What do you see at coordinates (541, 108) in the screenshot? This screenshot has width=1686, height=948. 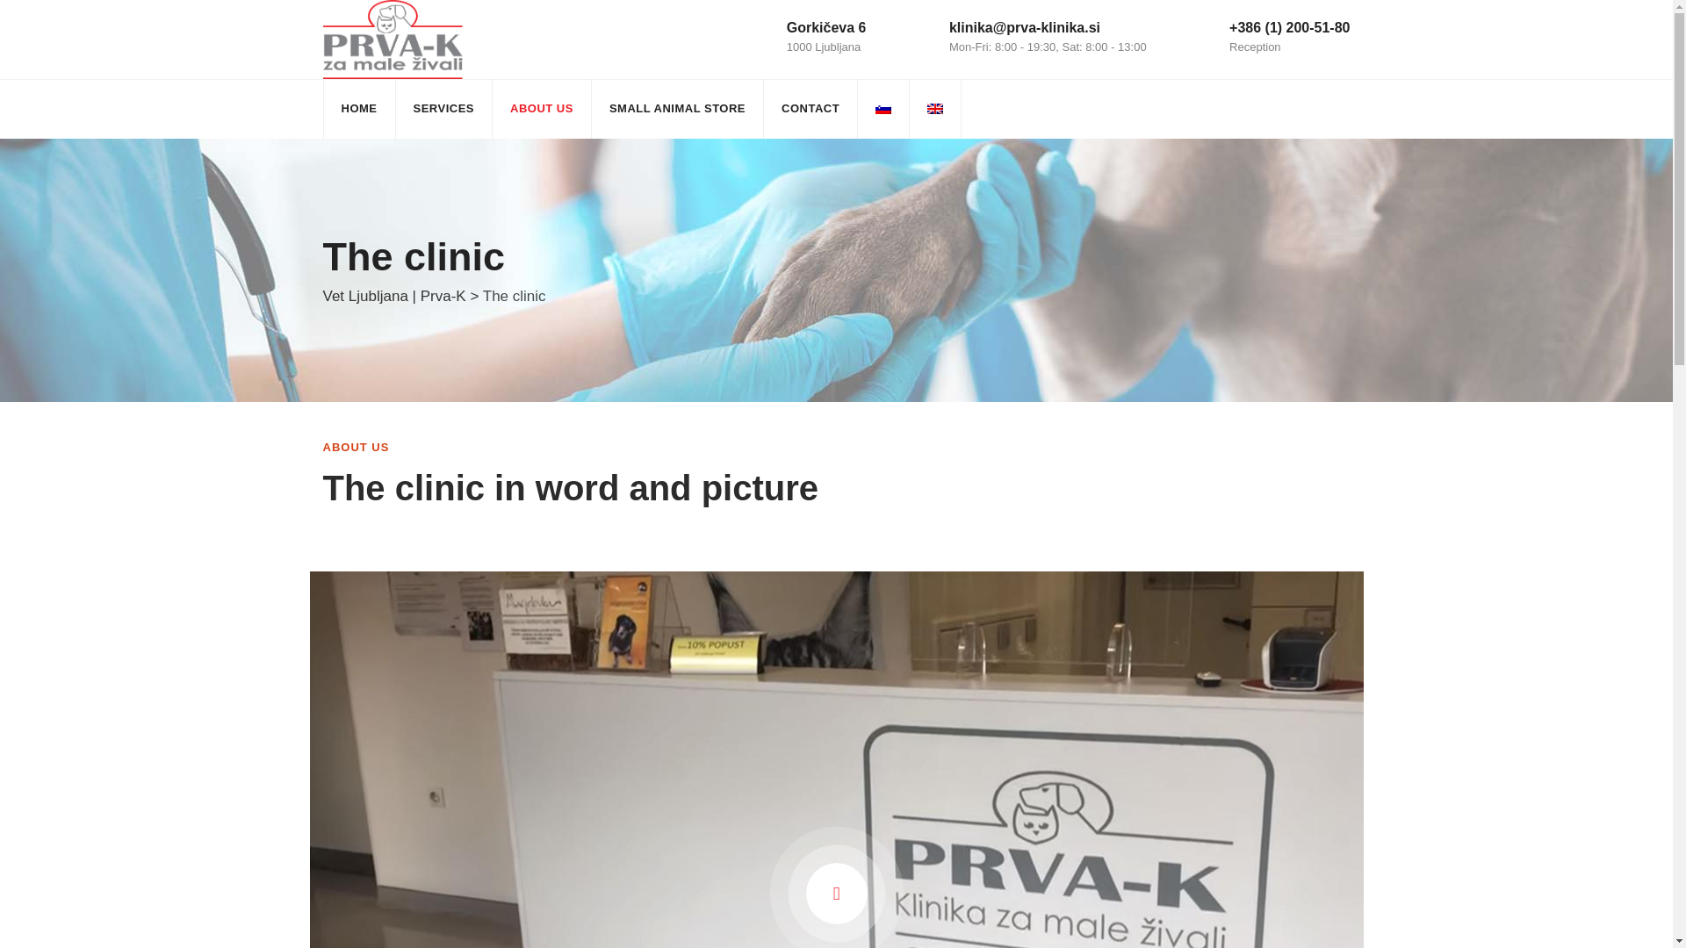 I see `ABOUT US` at bounding box center [541, 108].